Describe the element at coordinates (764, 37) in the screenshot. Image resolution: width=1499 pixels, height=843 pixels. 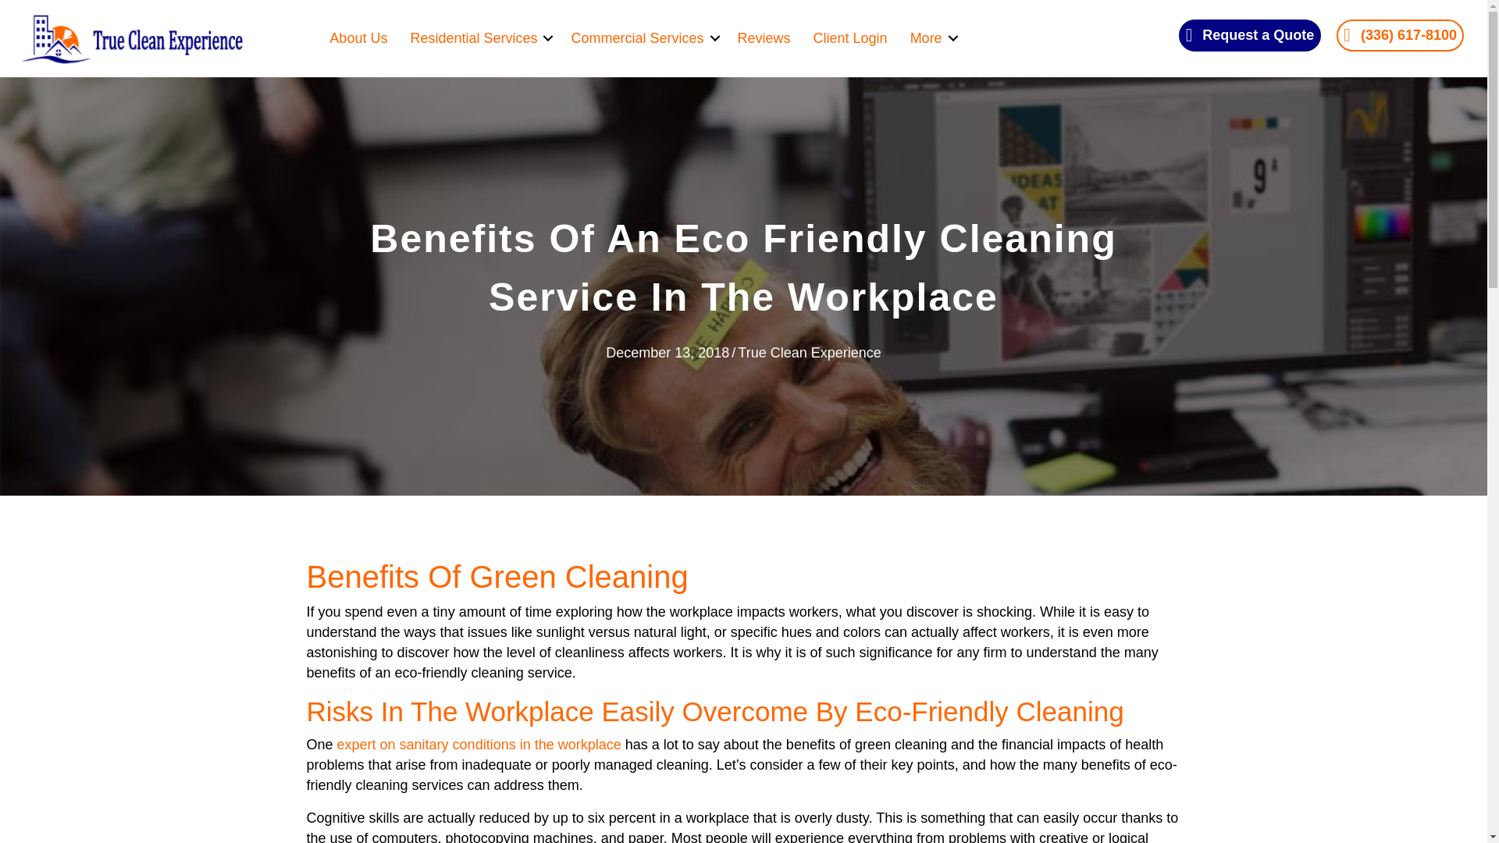
I see `Reviews` at that location.